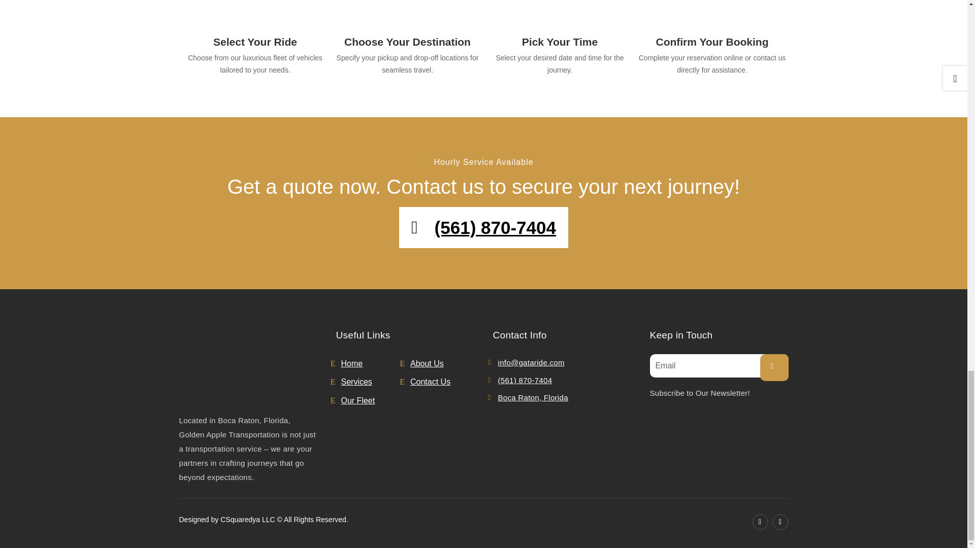  Describe the element at coordinates (532, 398) in the screenshot. I see `Boca Raton, Florida` at that location.